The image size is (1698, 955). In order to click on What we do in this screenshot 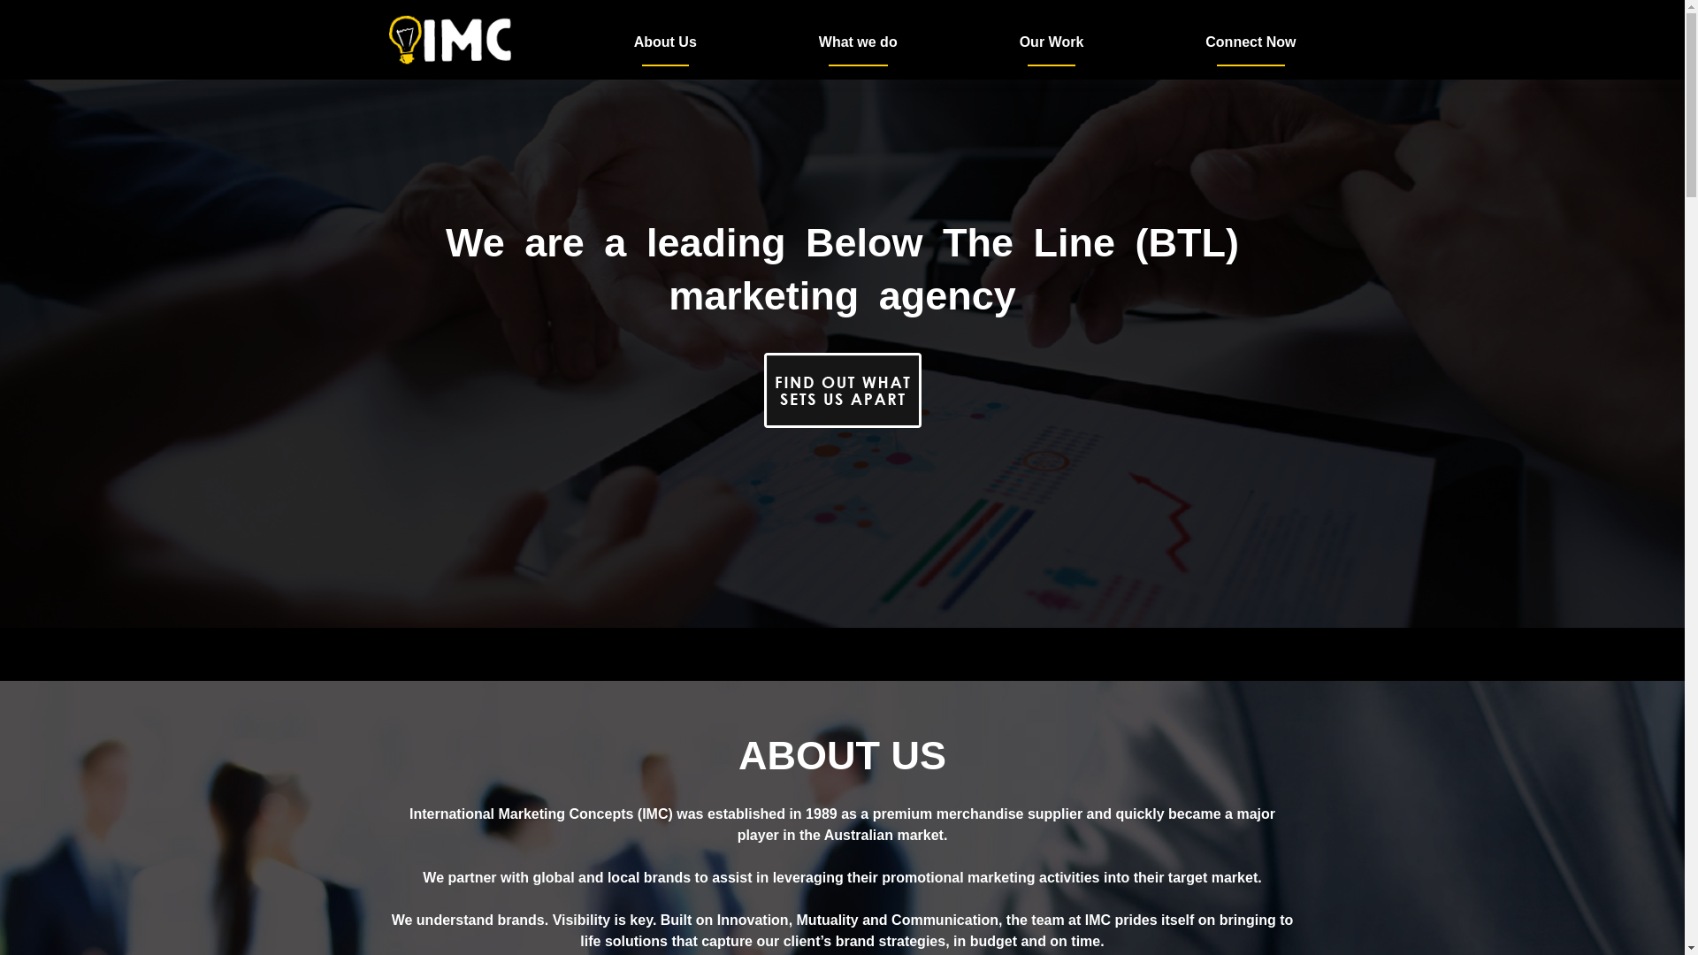, I will do `click(858, 42)`.